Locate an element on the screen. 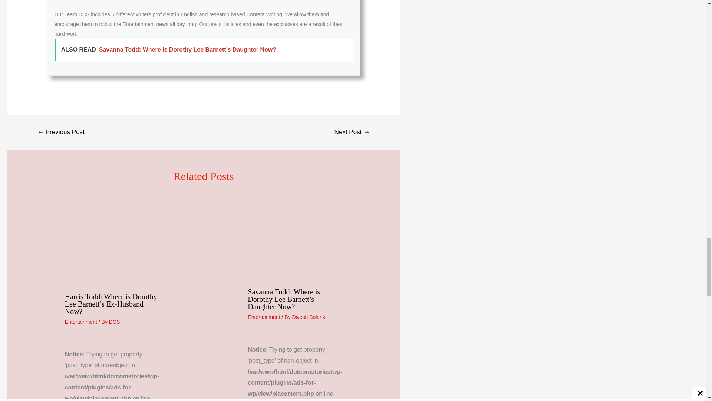  Entertainment is located at coordinates (81, 322).